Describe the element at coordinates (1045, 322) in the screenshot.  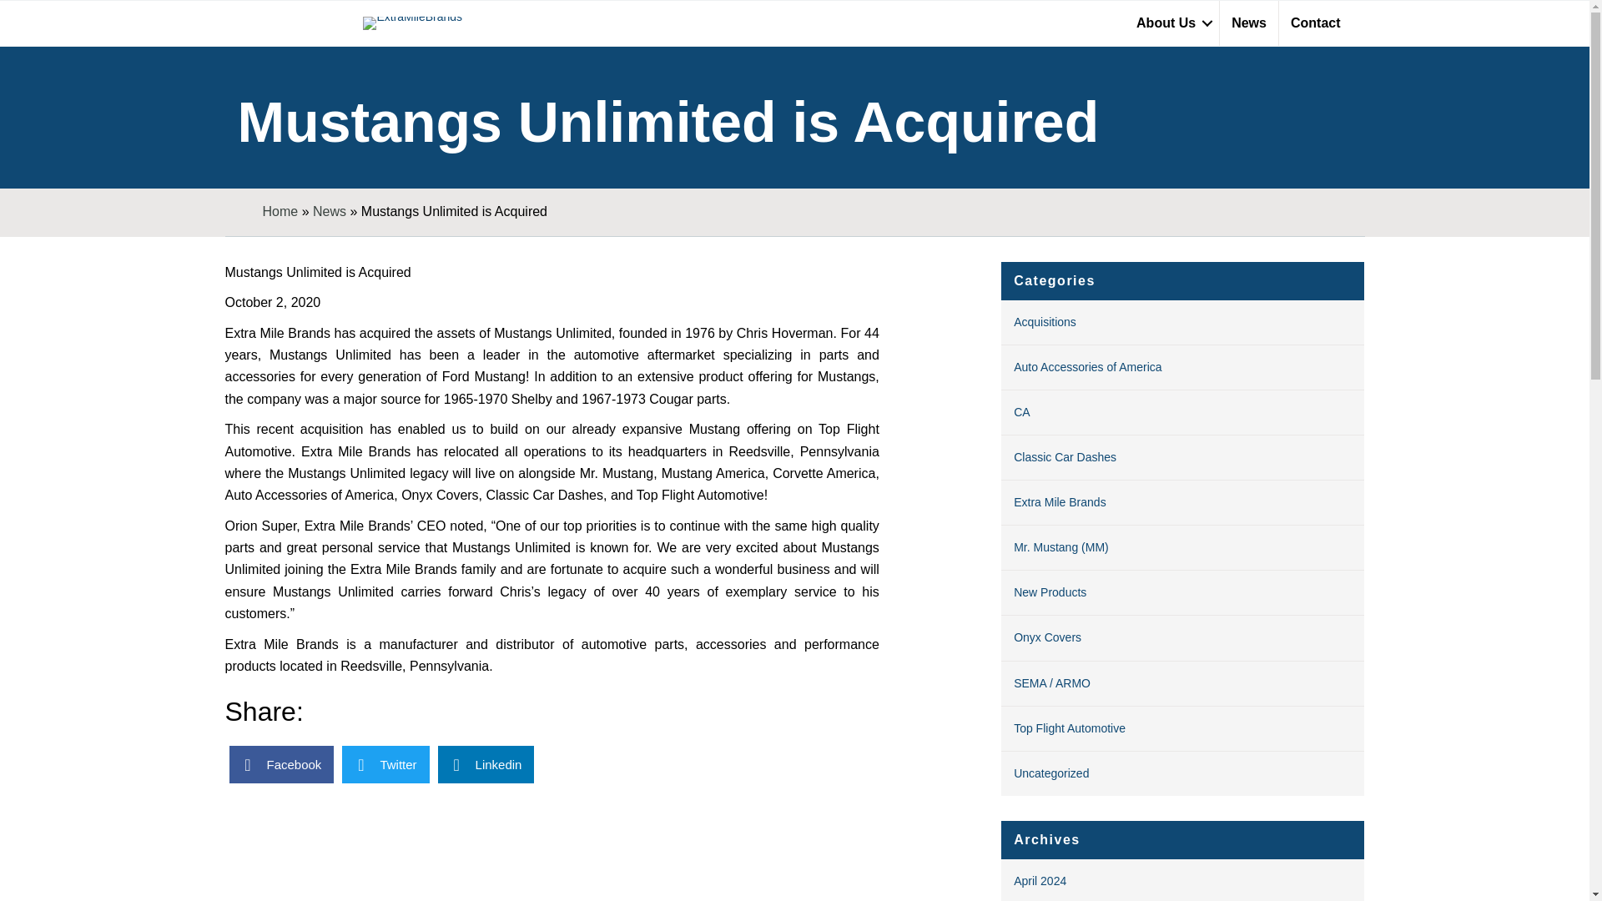
I see `Acquisitions` at that location.